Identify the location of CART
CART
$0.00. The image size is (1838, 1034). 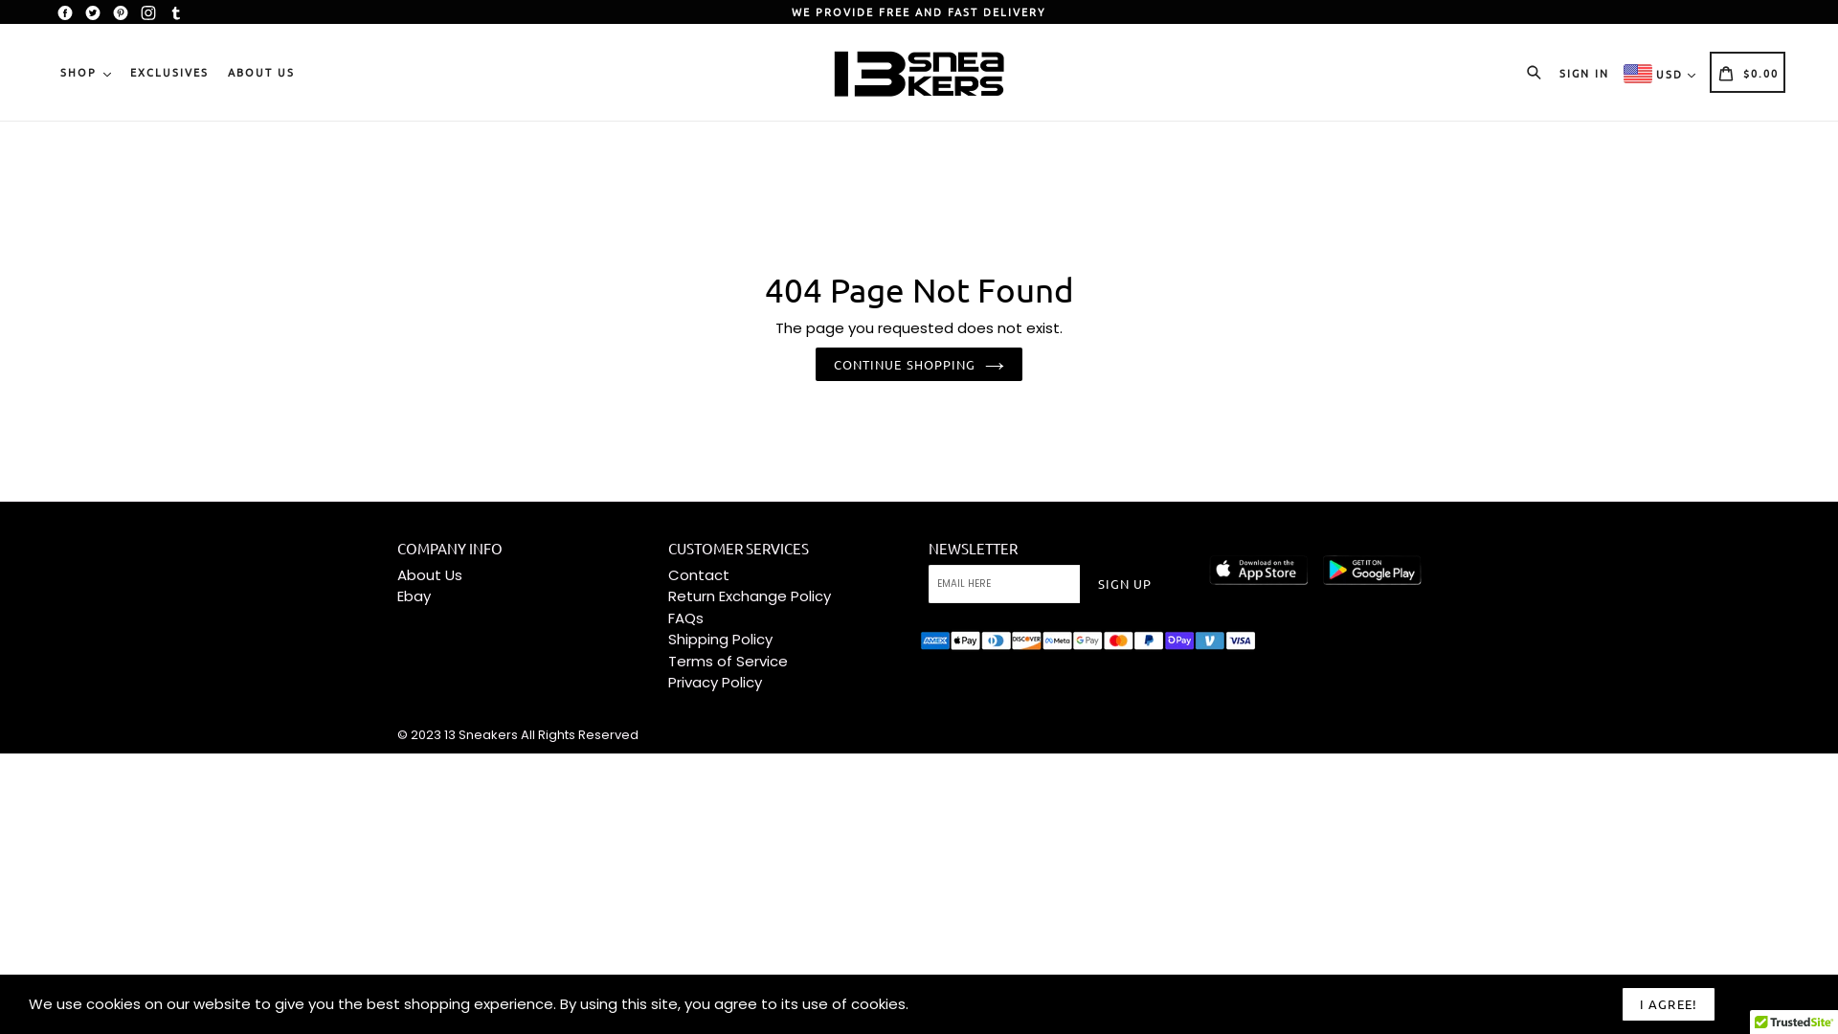
(1748, 72).